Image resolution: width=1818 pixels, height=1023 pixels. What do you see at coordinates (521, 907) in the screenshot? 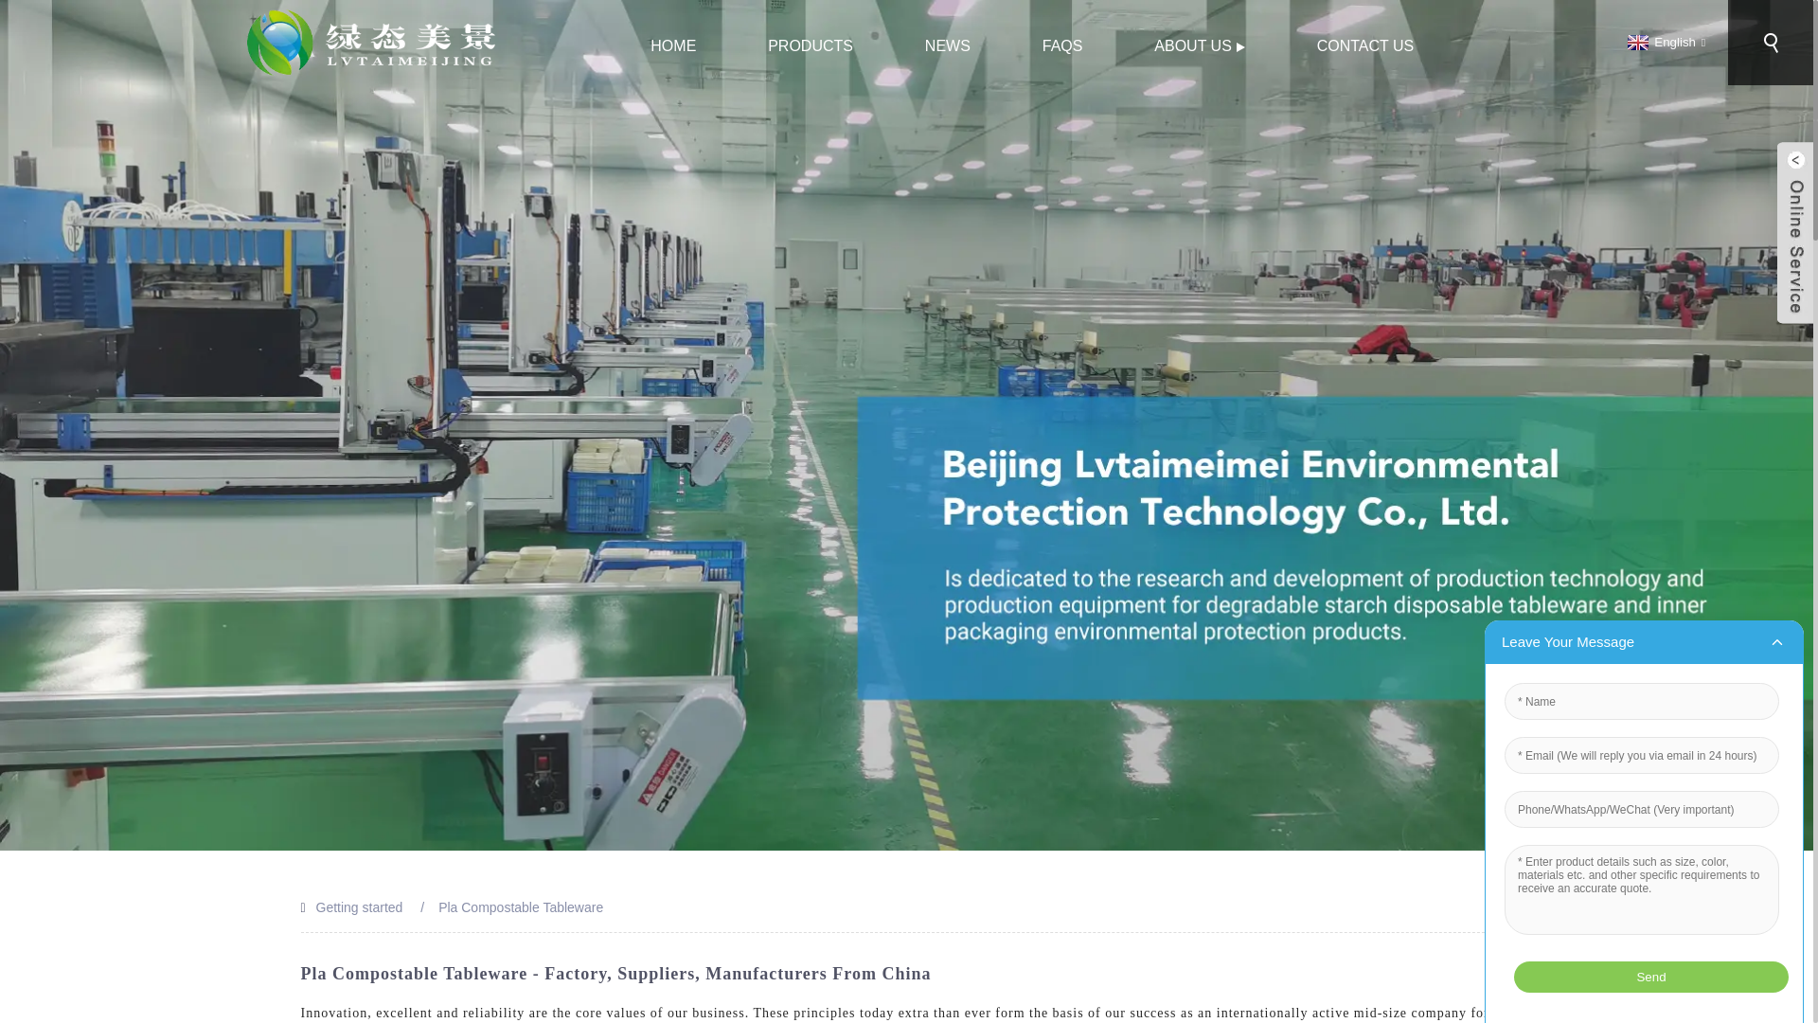
I see `Pla Compostable Tableware` at bounding box center [521, 907].